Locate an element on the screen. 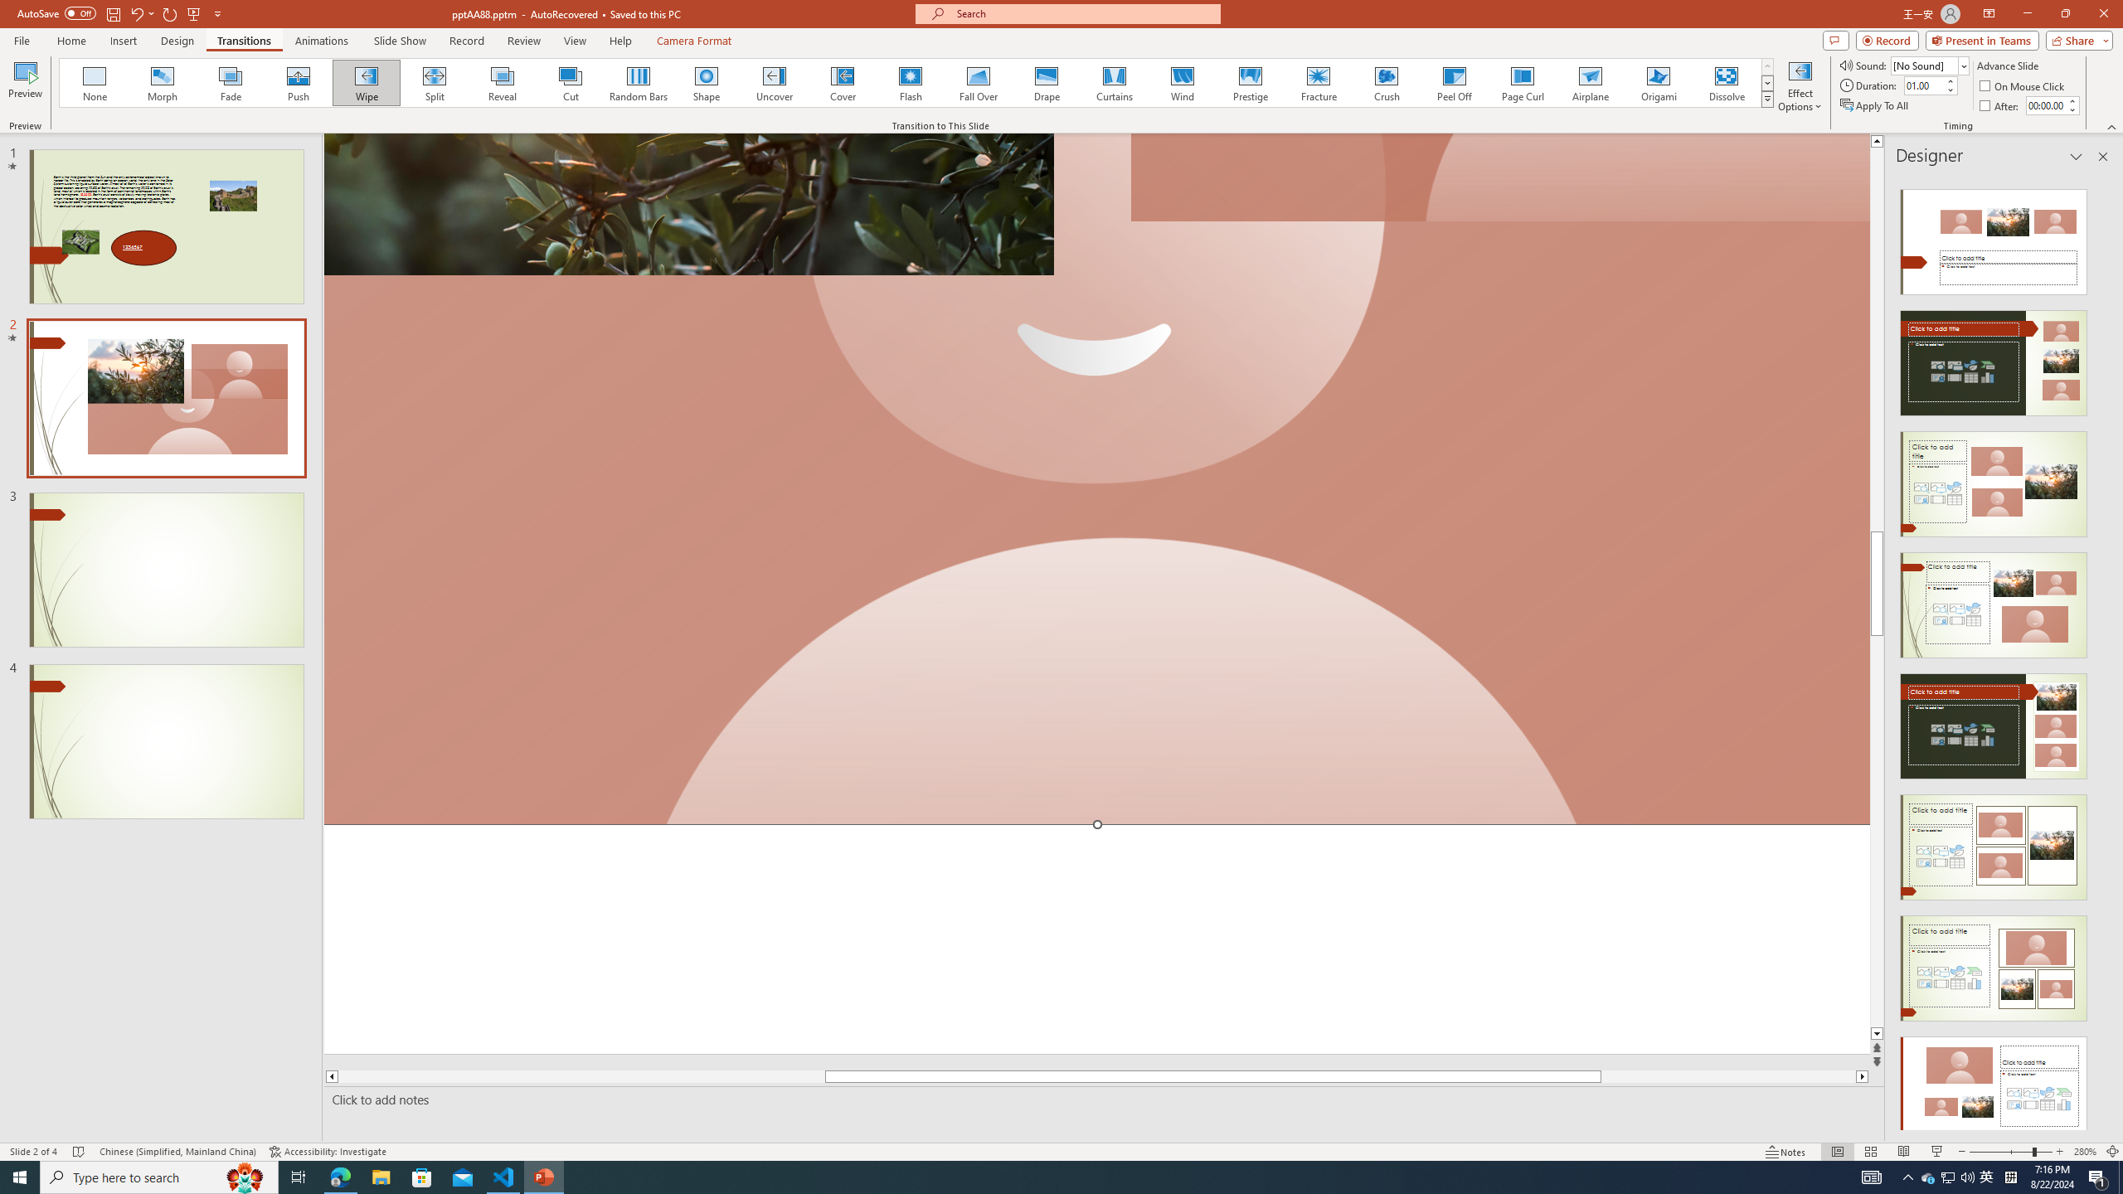 This screenshot has height=1194, width=2123. None is located at coordinates (95, 83).